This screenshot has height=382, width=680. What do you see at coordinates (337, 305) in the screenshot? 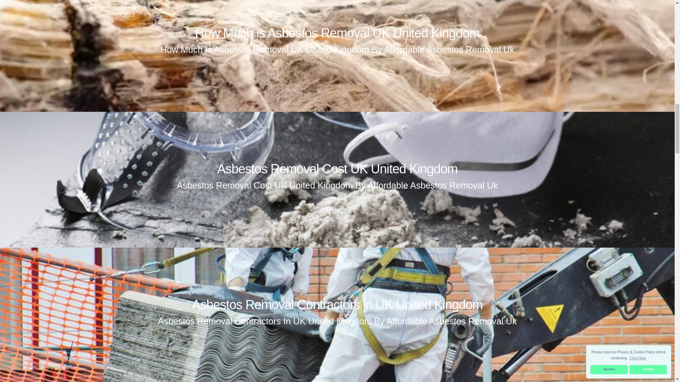
I see `Asbestos Removal Contractors in UK United Kingdom` at bounding box center [337, 305].